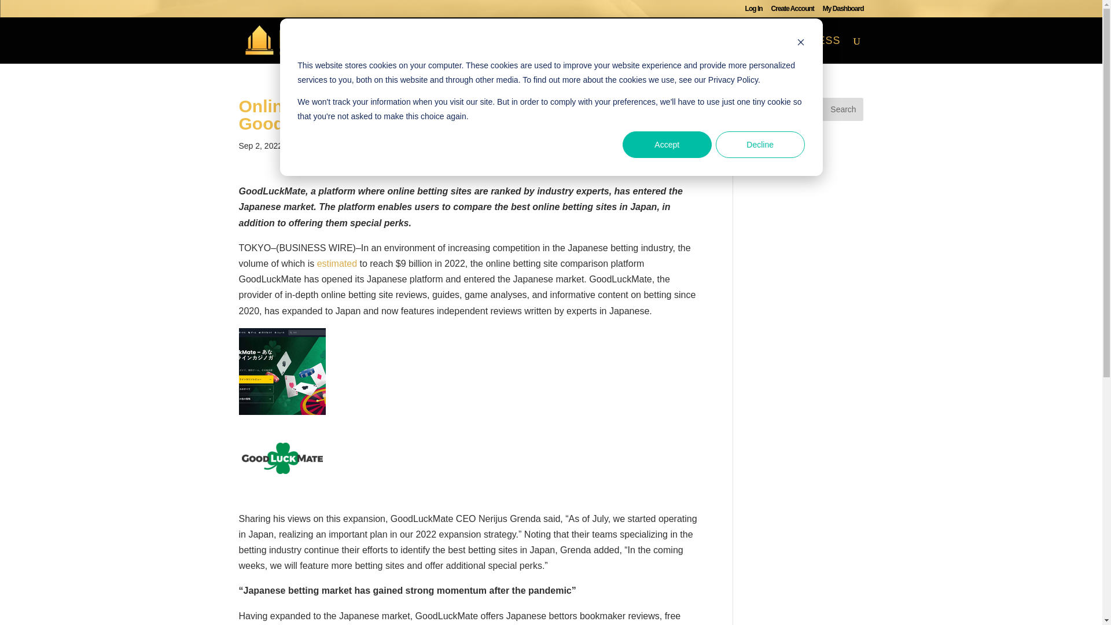 The image size is (1111, 625). Describe the element at coordinates (765, 50) in the screenshot. I see `PLAY` at that location.